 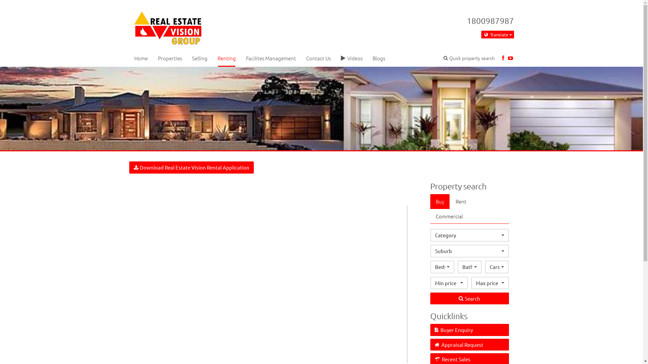 I want to click on Real Estate Vision Group, so click(x=168, y=26).